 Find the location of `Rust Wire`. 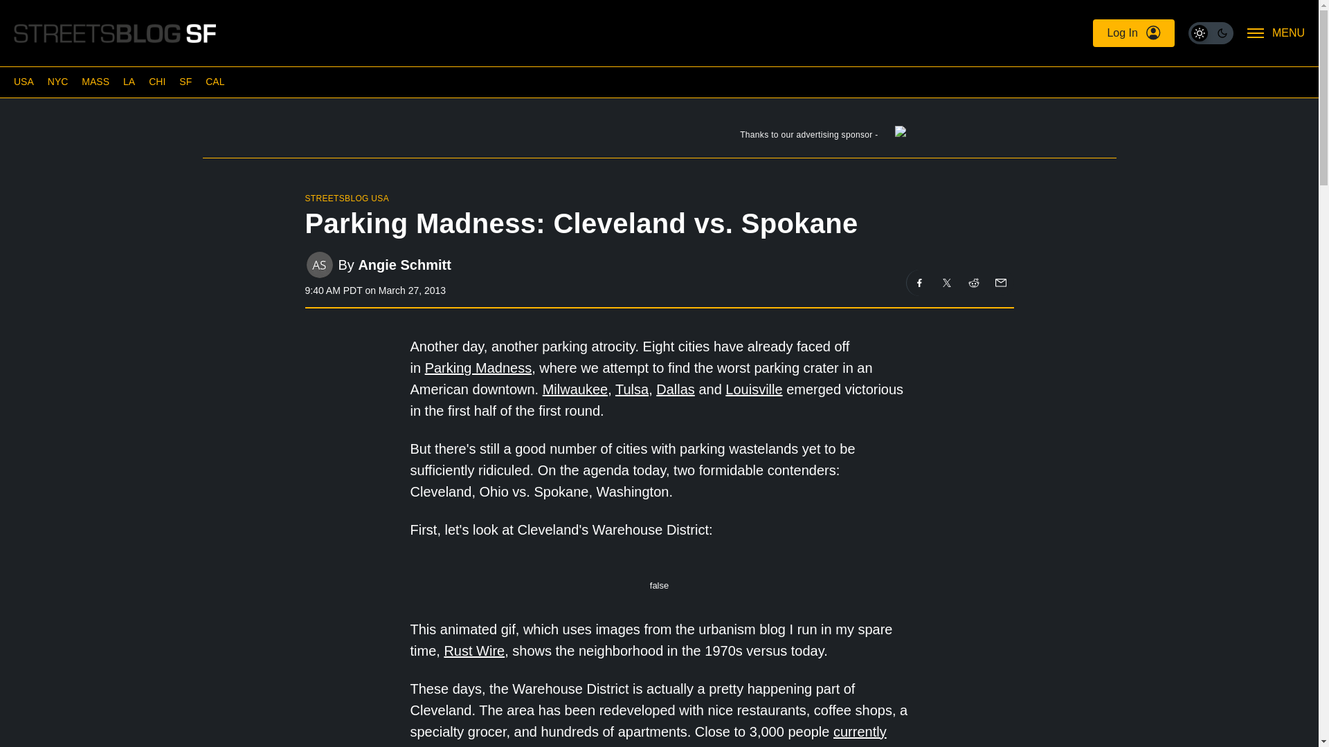

Rust Wire is located at coordinates (474, 650).